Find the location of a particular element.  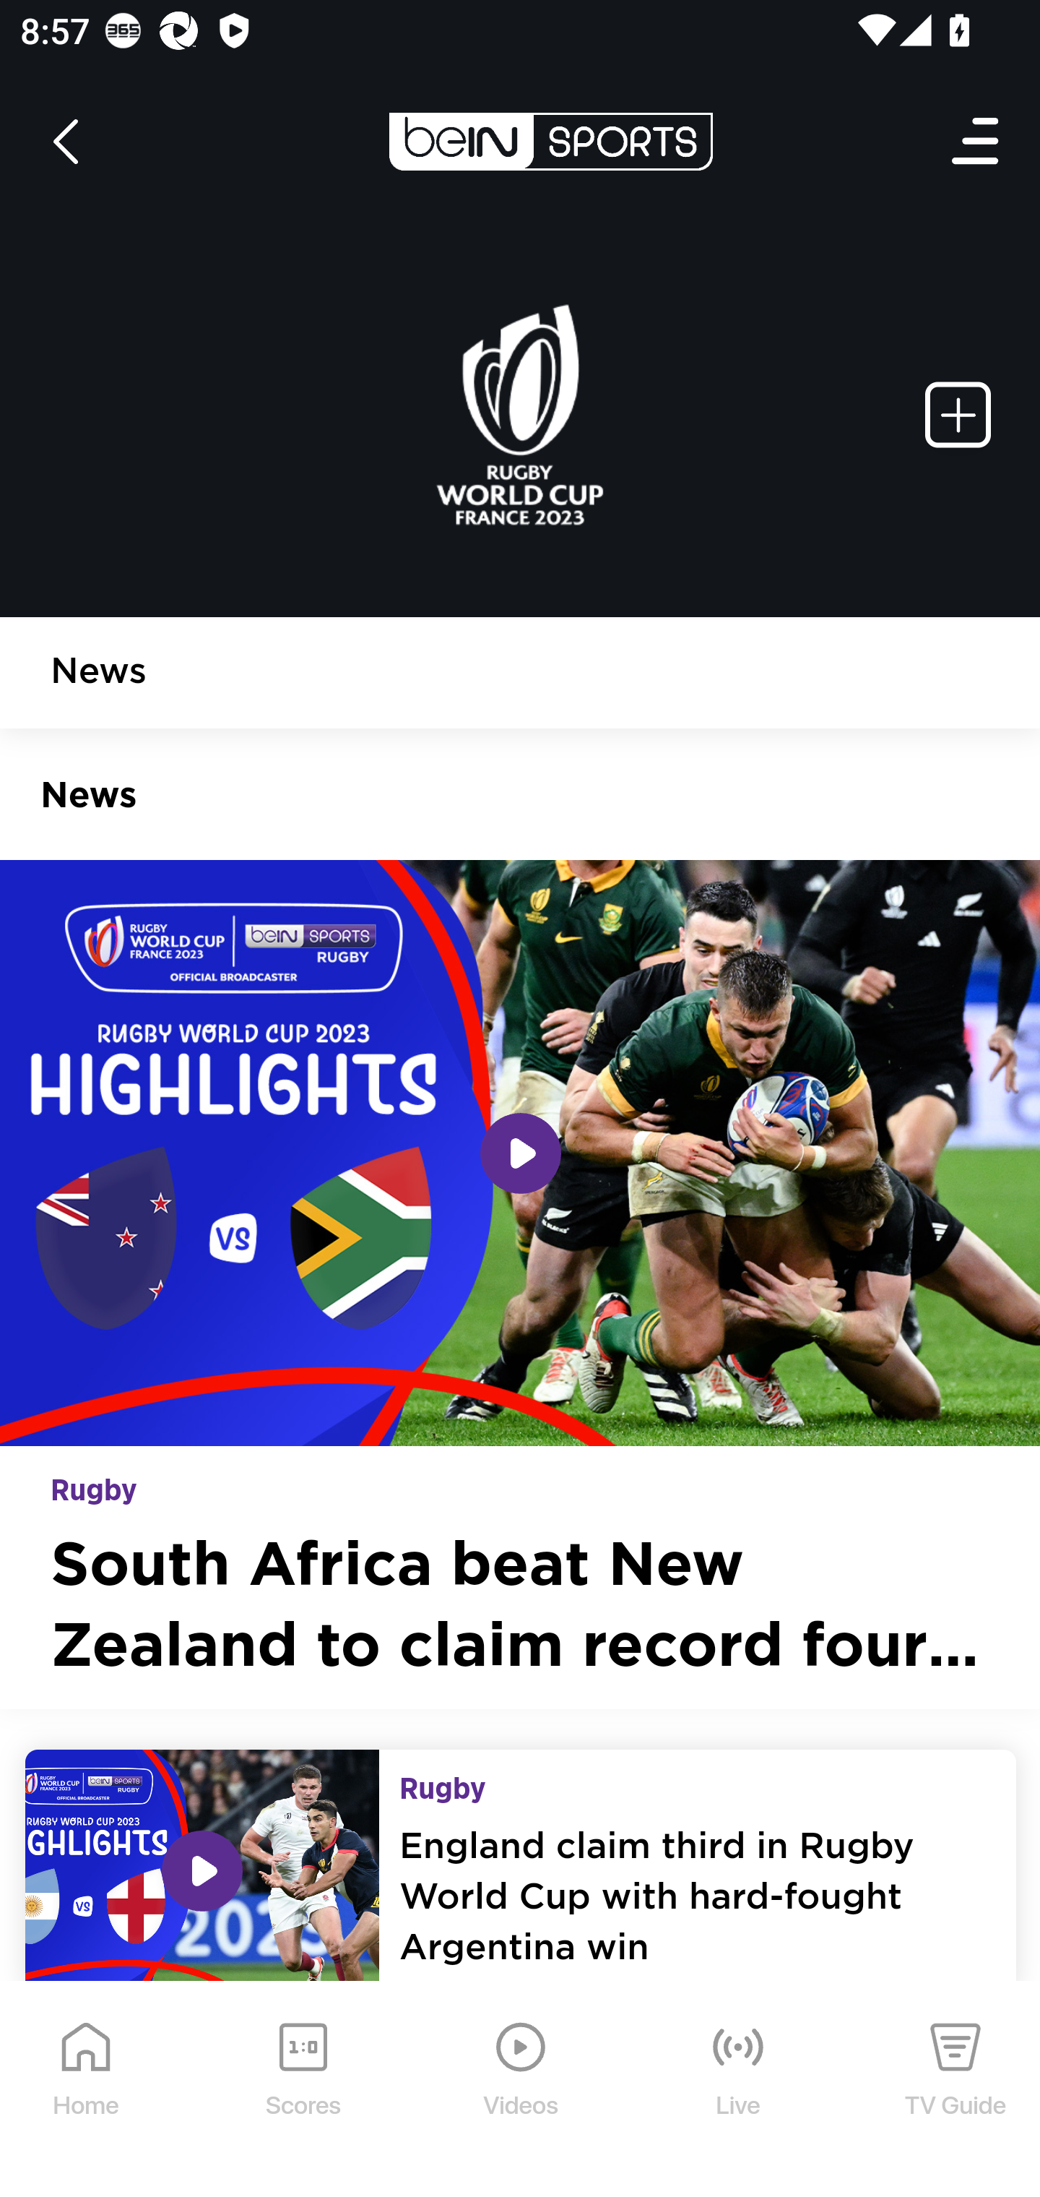

Home Home Icon Home is located at coordinates (87, 2090).